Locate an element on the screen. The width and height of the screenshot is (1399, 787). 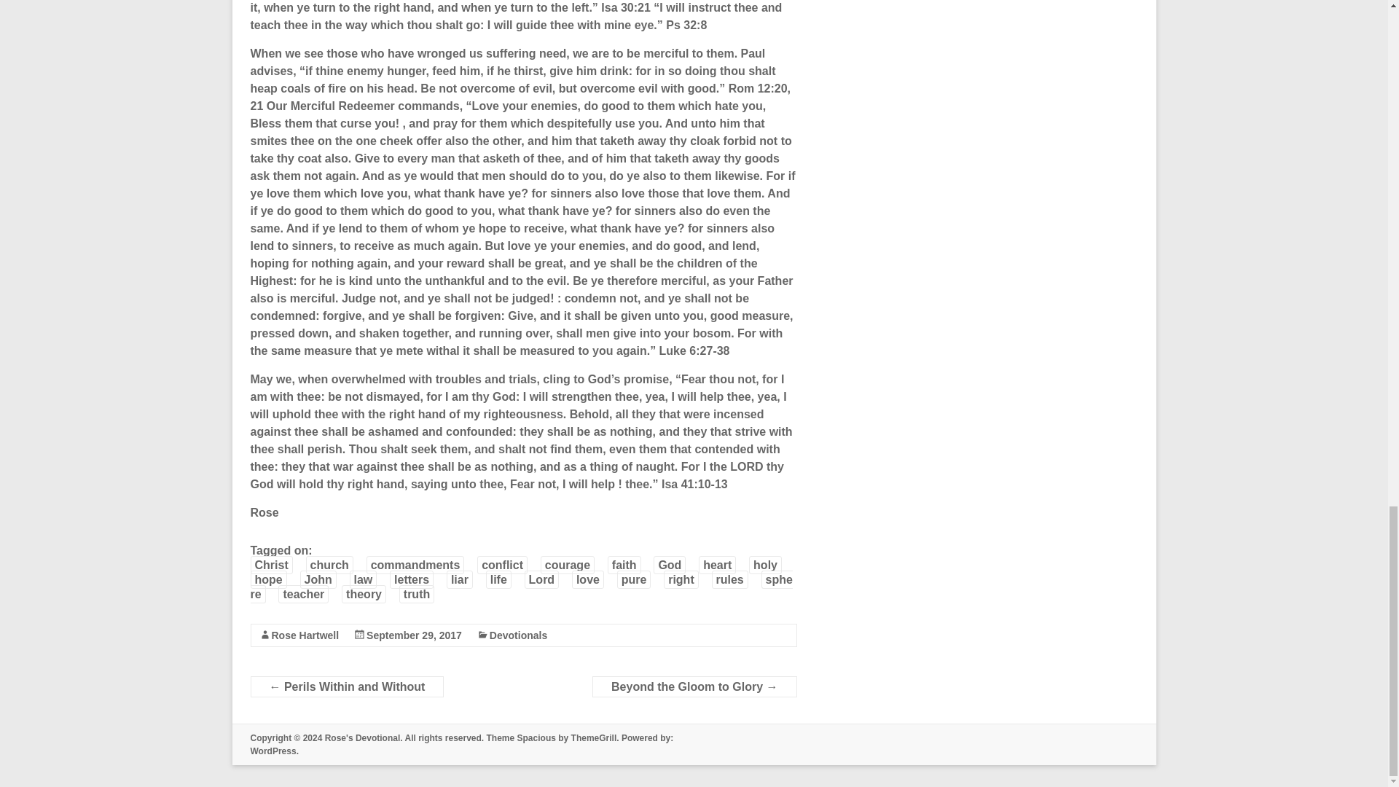
God is located at coordinates (669, 565).